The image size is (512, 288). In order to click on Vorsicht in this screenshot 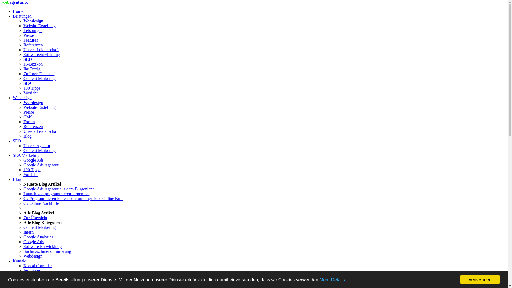, I will do `click(30, 93)`.